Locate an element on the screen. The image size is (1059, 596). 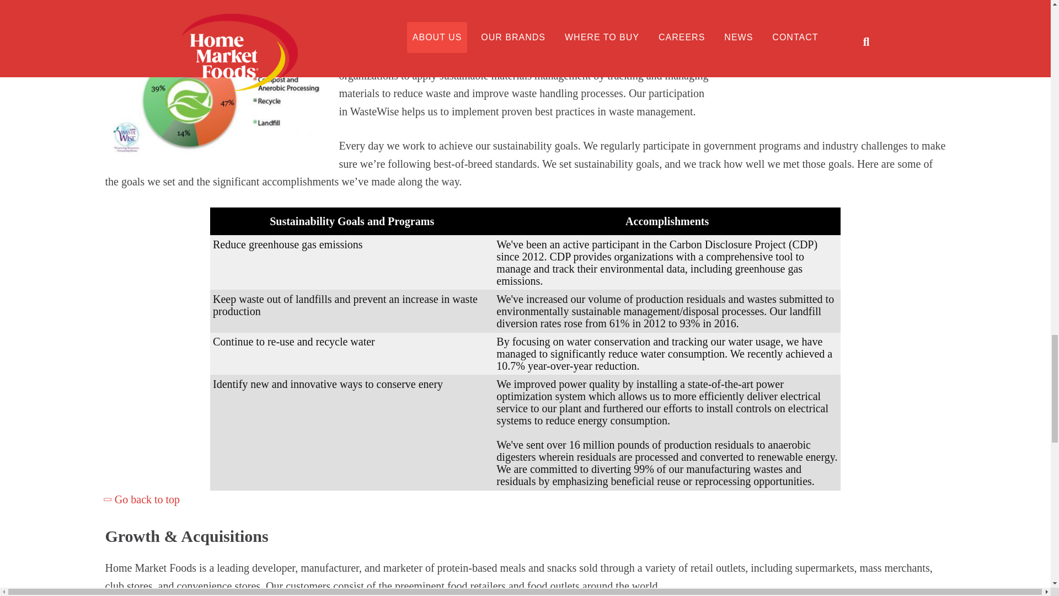
Go back to top is located at coordinates (142, 499).